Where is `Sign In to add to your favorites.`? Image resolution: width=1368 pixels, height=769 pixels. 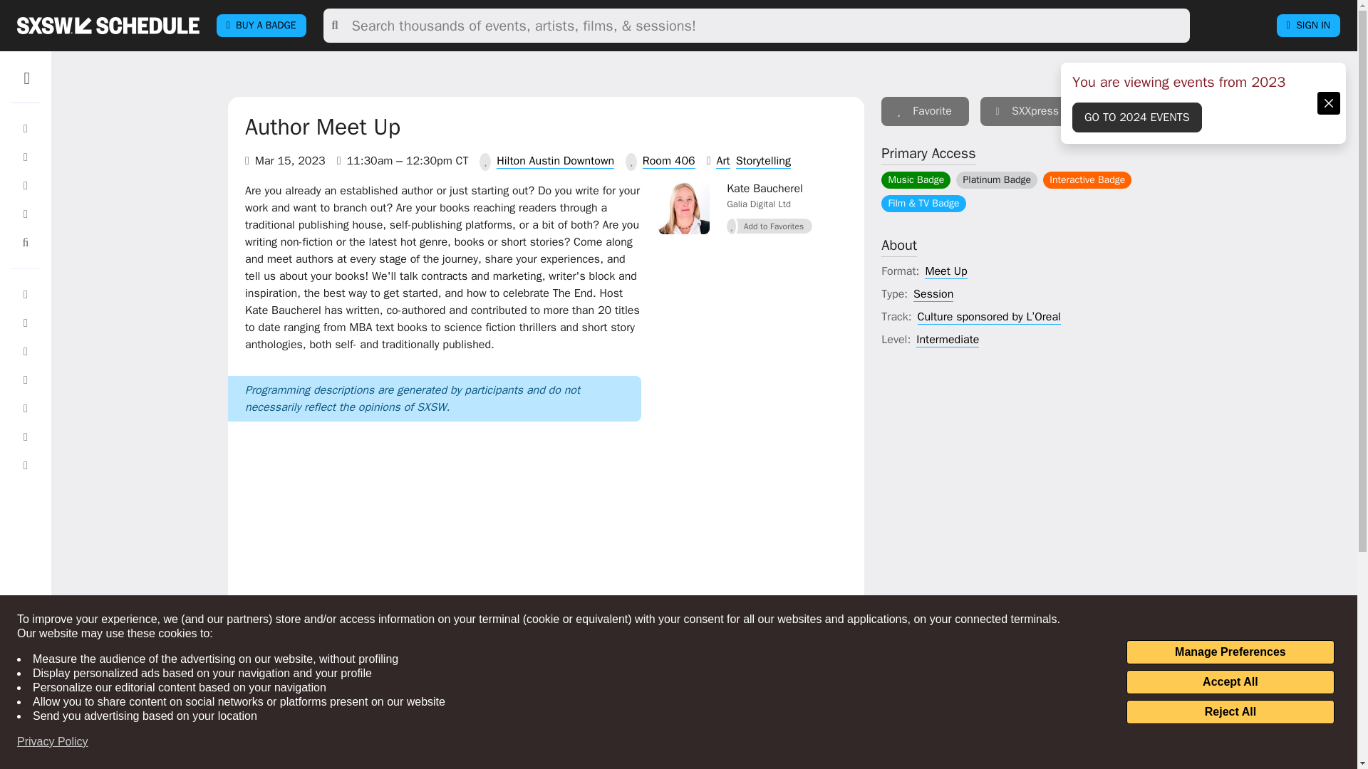 Sign In to add to your favorites. is located at coordinates (925, 111).